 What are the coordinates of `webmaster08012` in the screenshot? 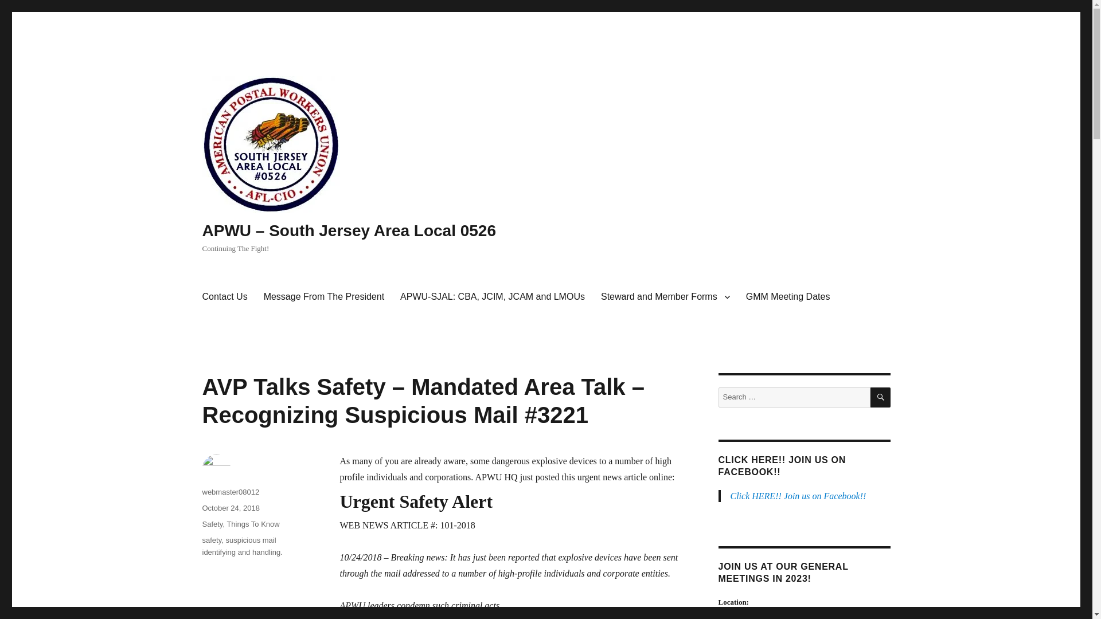 It's located at (230, 492).